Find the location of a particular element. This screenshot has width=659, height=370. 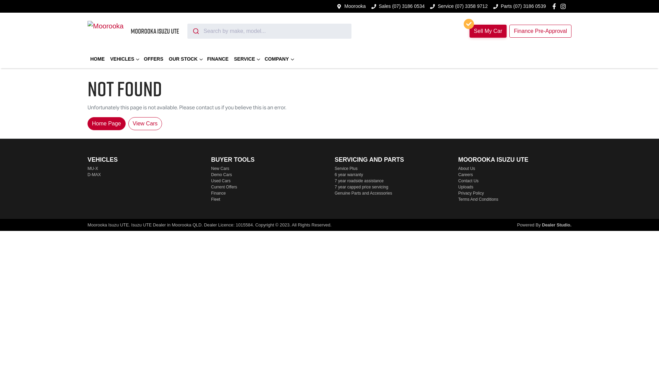

Contact Us is located at coordinates (468, 181).